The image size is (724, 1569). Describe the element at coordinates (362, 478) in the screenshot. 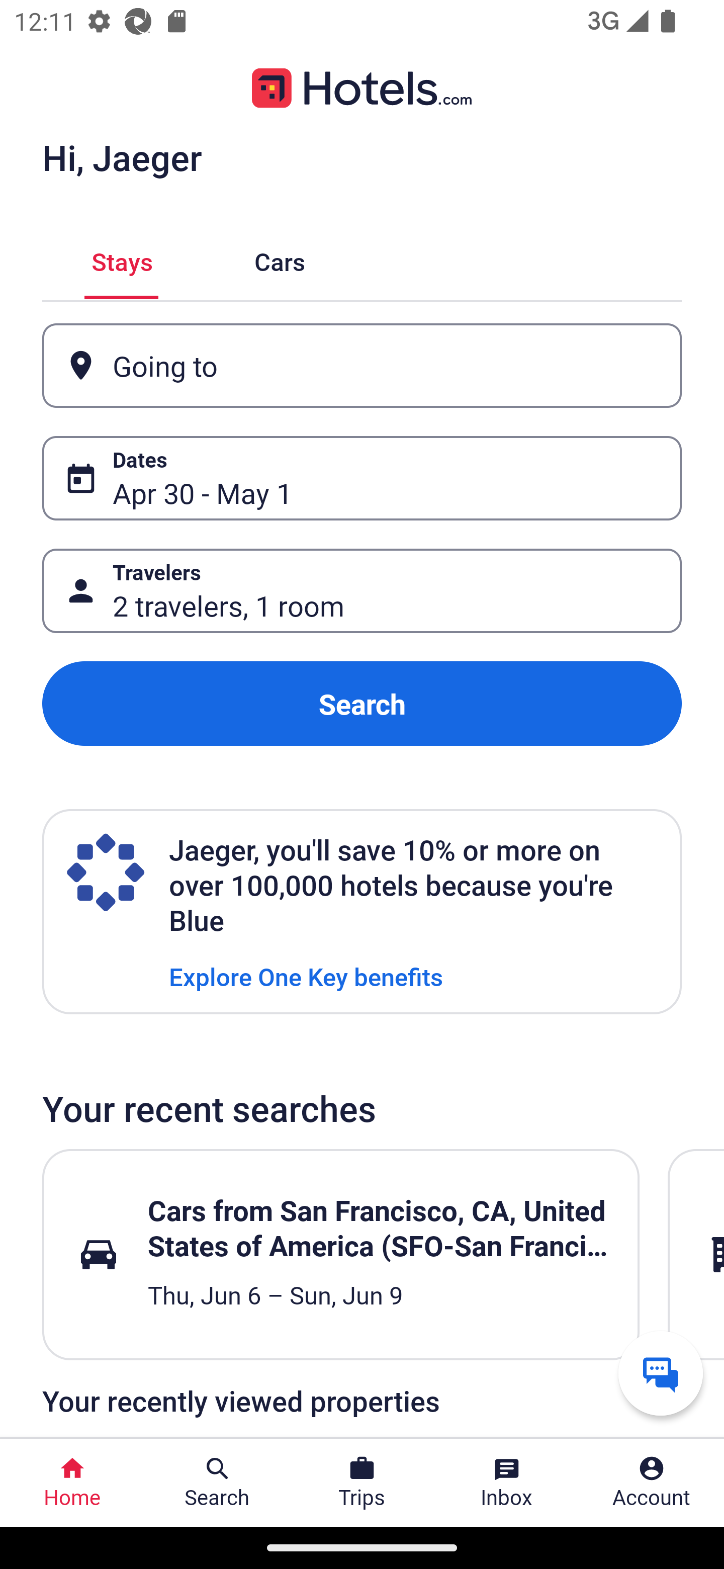

I see `Dates Button Apr 30 - May 1` at that location.